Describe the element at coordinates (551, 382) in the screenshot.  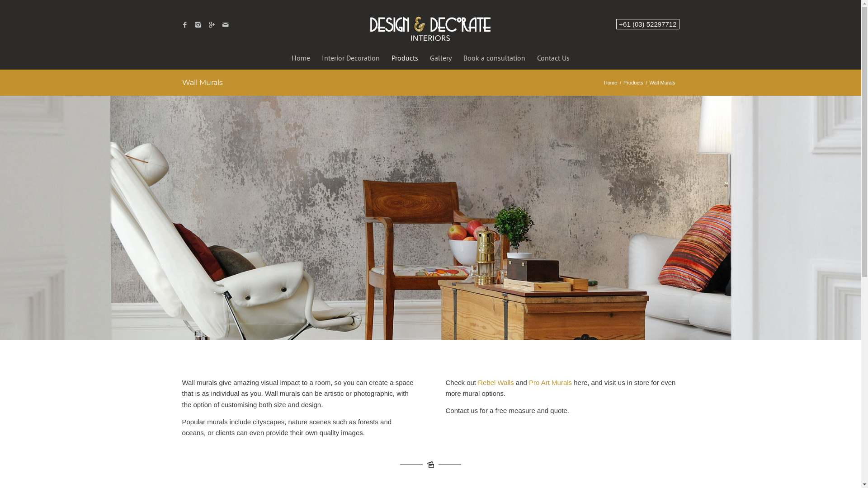
I see `Pro Art Murals` at that location.